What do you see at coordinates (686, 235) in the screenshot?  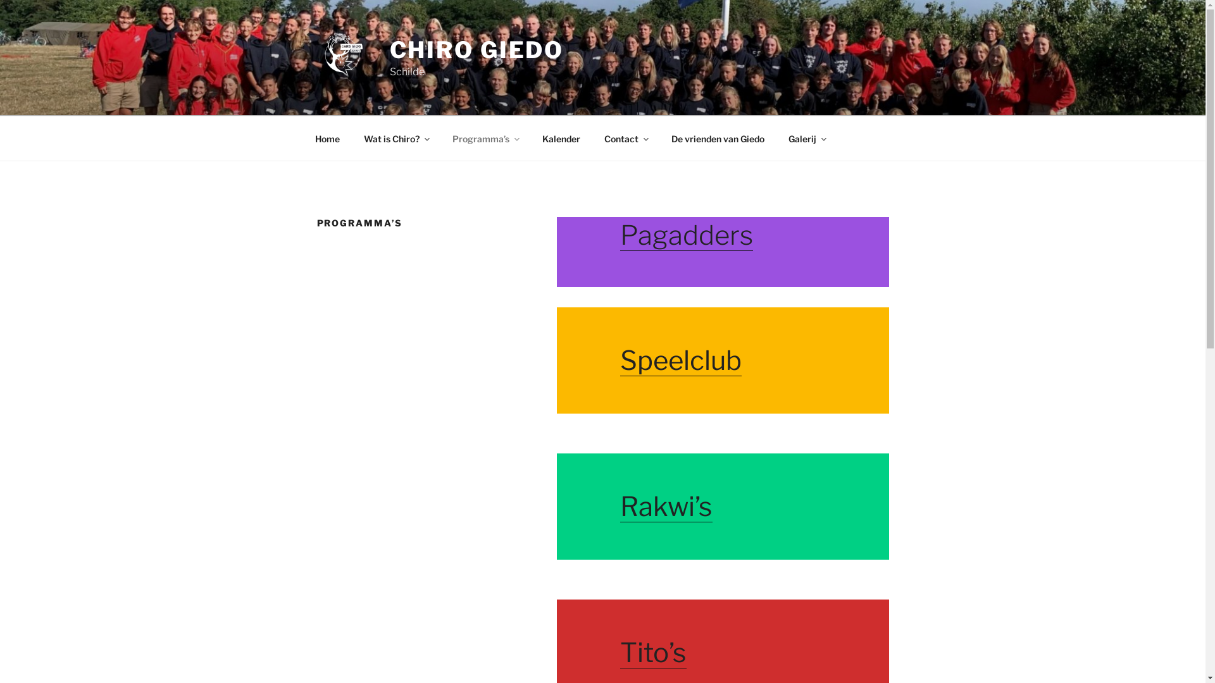 I see `Pagadders` at bounding box center [686, 235].